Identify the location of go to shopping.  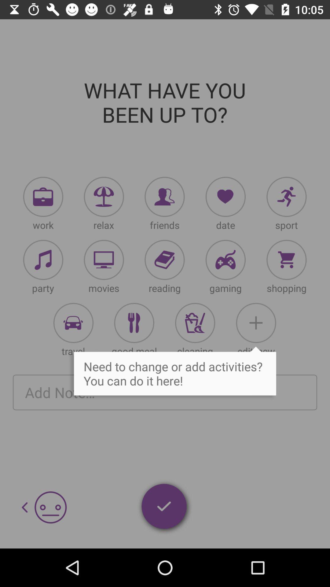
(287, 260).